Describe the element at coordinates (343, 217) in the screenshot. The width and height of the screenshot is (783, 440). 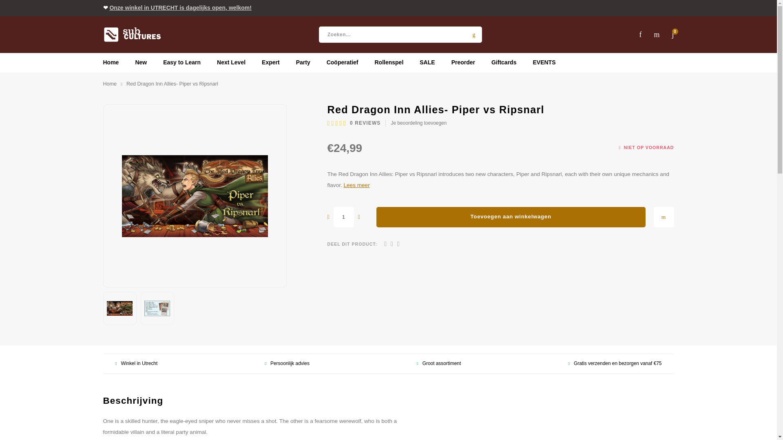
I see `1` at that location.